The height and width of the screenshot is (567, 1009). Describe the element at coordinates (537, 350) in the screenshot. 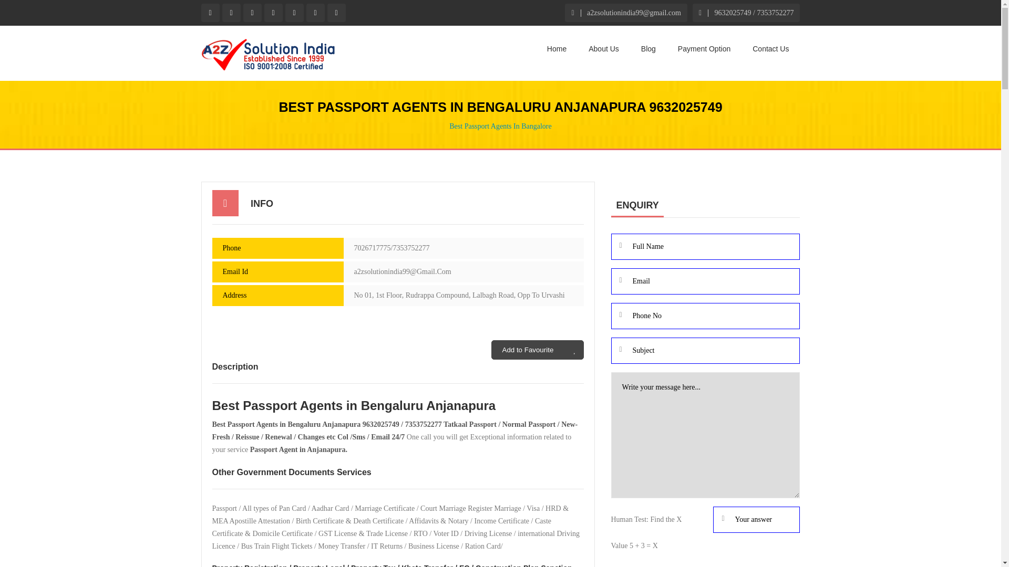

I see `Add to Favourite` at that location.